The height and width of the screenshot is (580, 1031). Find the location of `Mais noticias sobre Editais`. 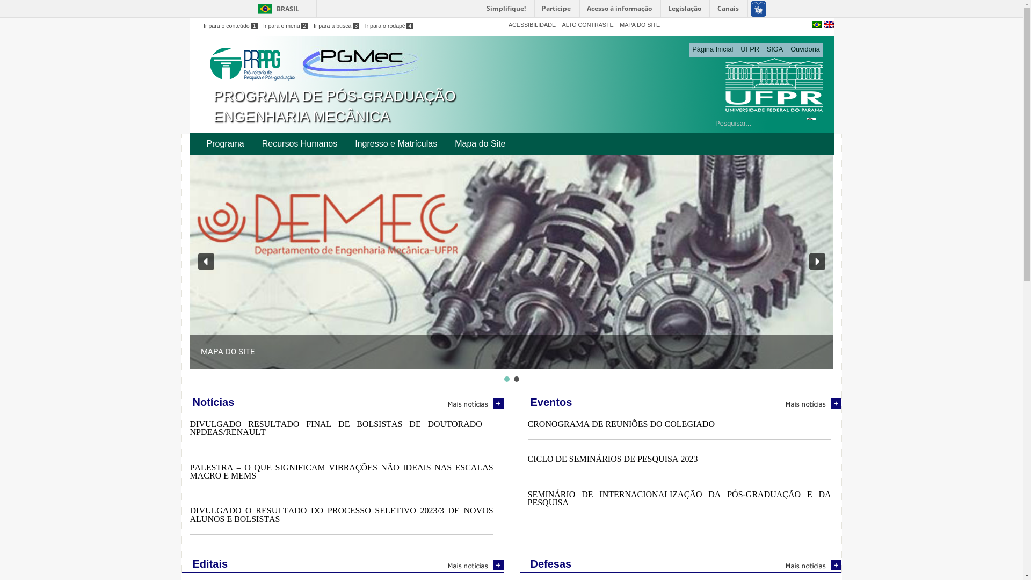

Mais noticias sobre Editais is located at coordinates (471, 565).